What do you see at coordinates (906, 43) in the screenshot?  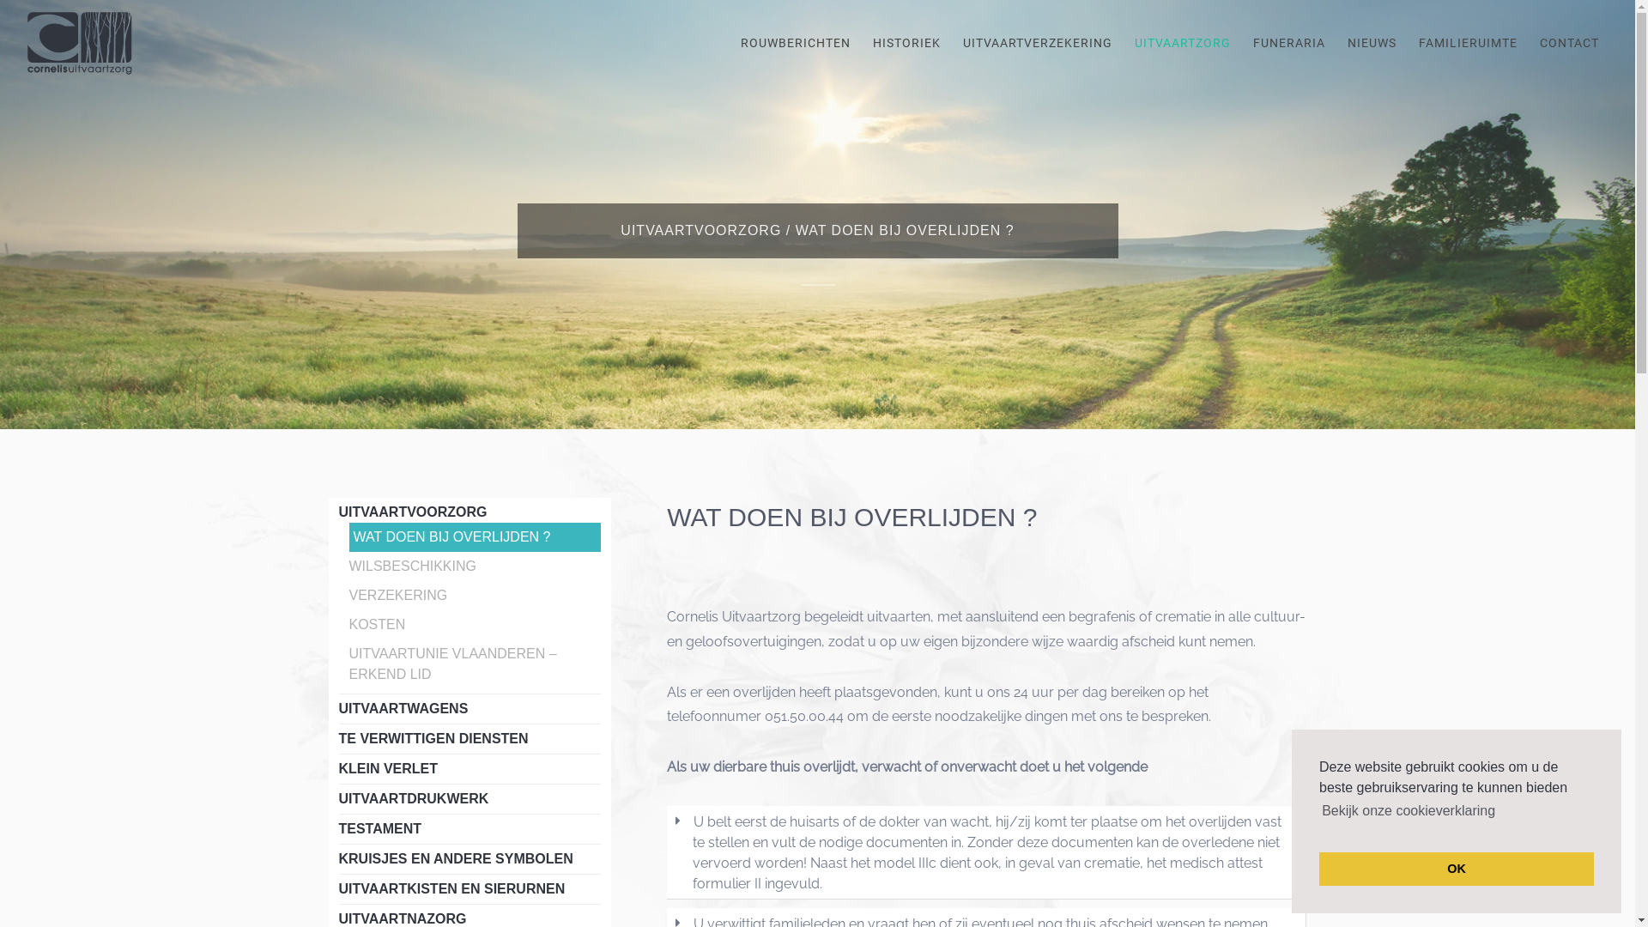 I see `HISTORIEK` at bounding box center [906, 43].